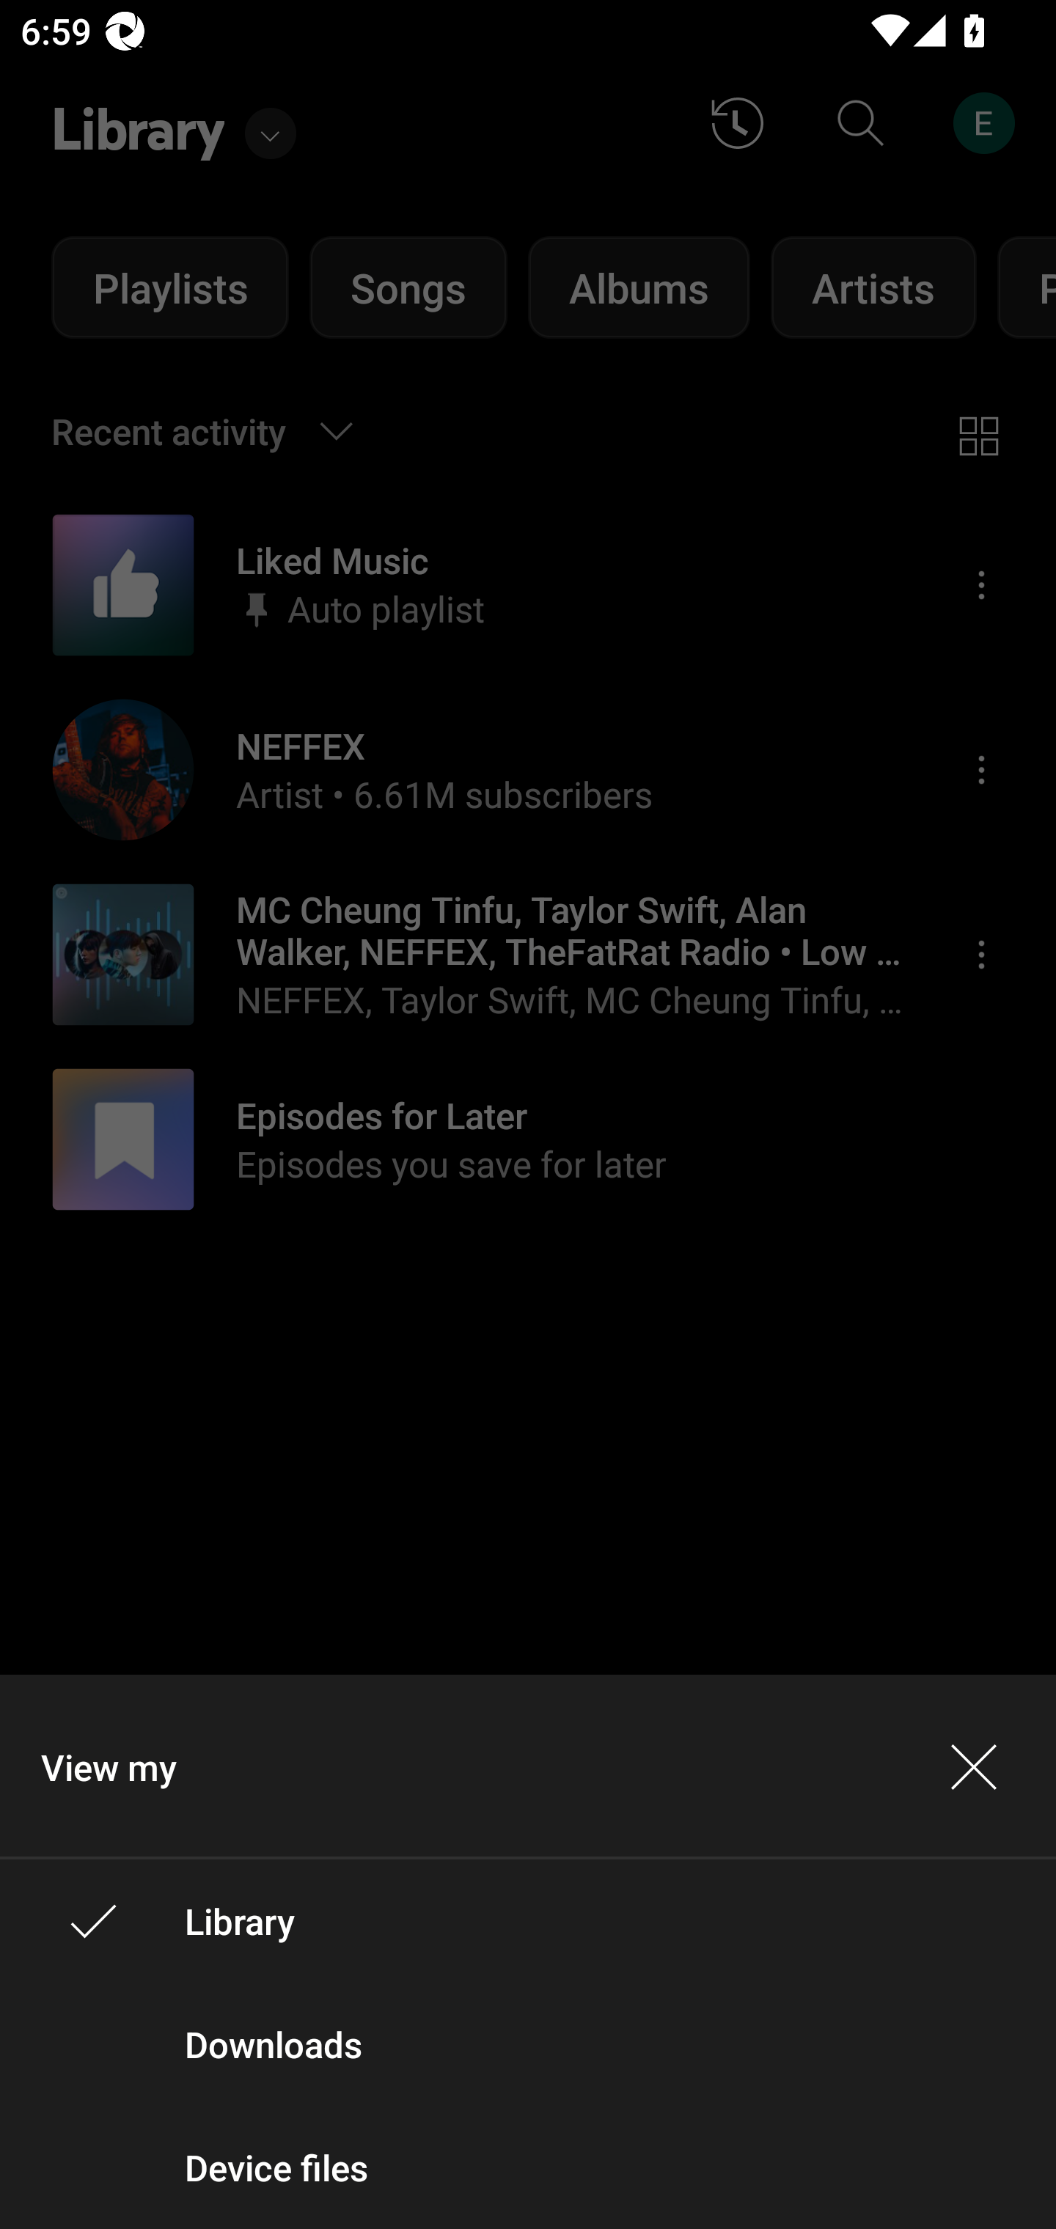  I want to click on Device files, so click(528, 2167).